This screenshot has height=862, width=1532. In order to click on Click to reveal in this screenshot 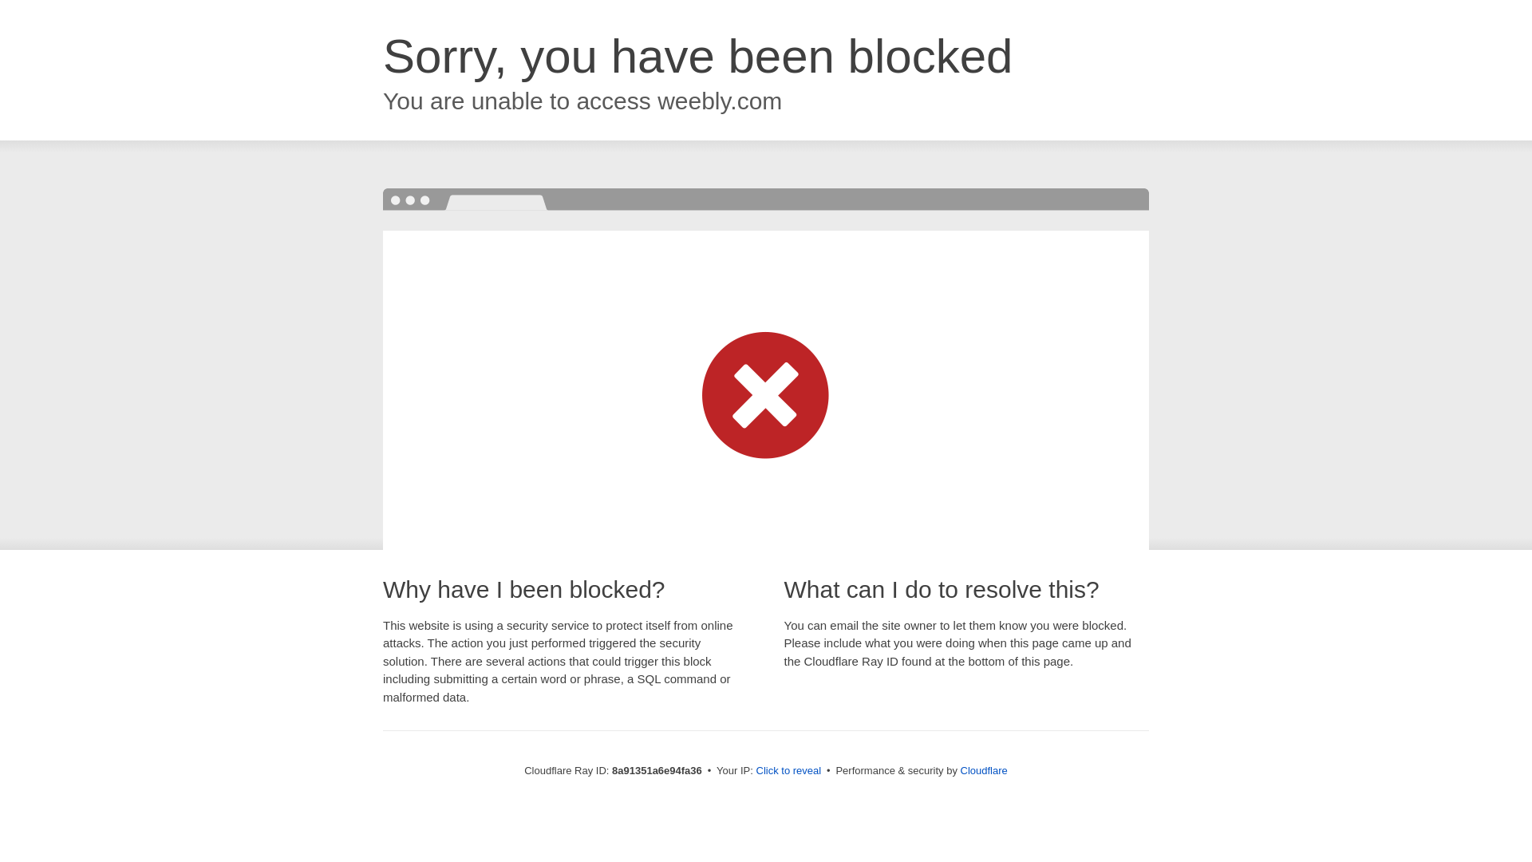, I will do `click(788, 771)`.